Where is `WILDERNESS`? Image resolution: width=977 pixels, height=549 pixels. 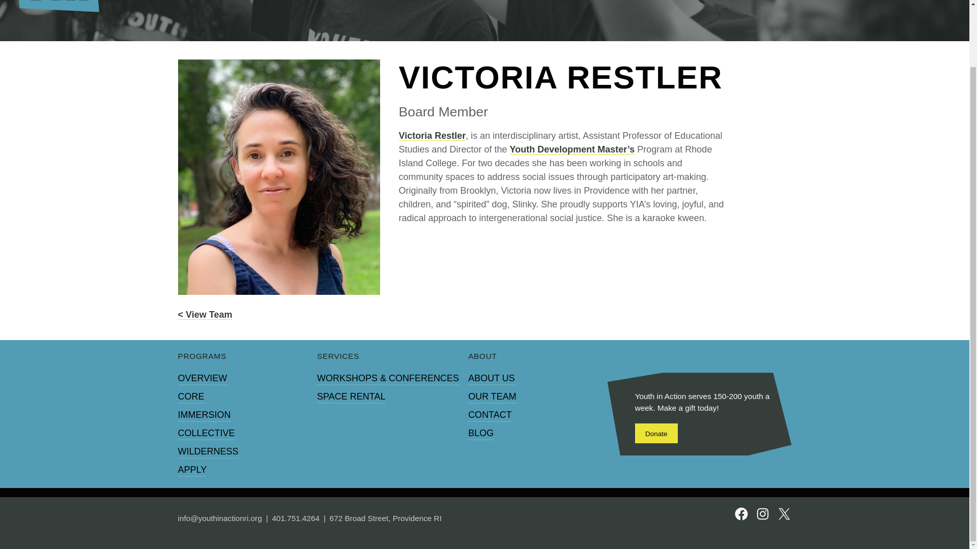
WILDERNESS is located at coordinates (208, 451).